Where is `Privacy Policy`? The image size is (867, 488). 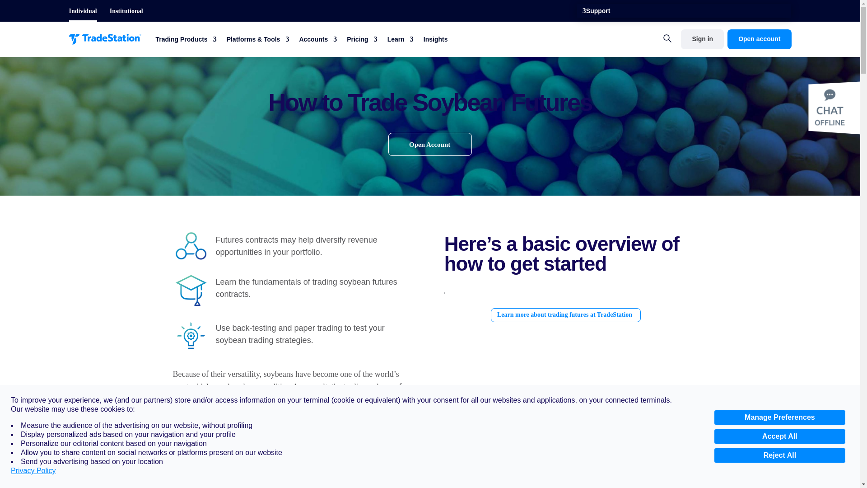 Privacy Policy is located at coordinates (33, 471).